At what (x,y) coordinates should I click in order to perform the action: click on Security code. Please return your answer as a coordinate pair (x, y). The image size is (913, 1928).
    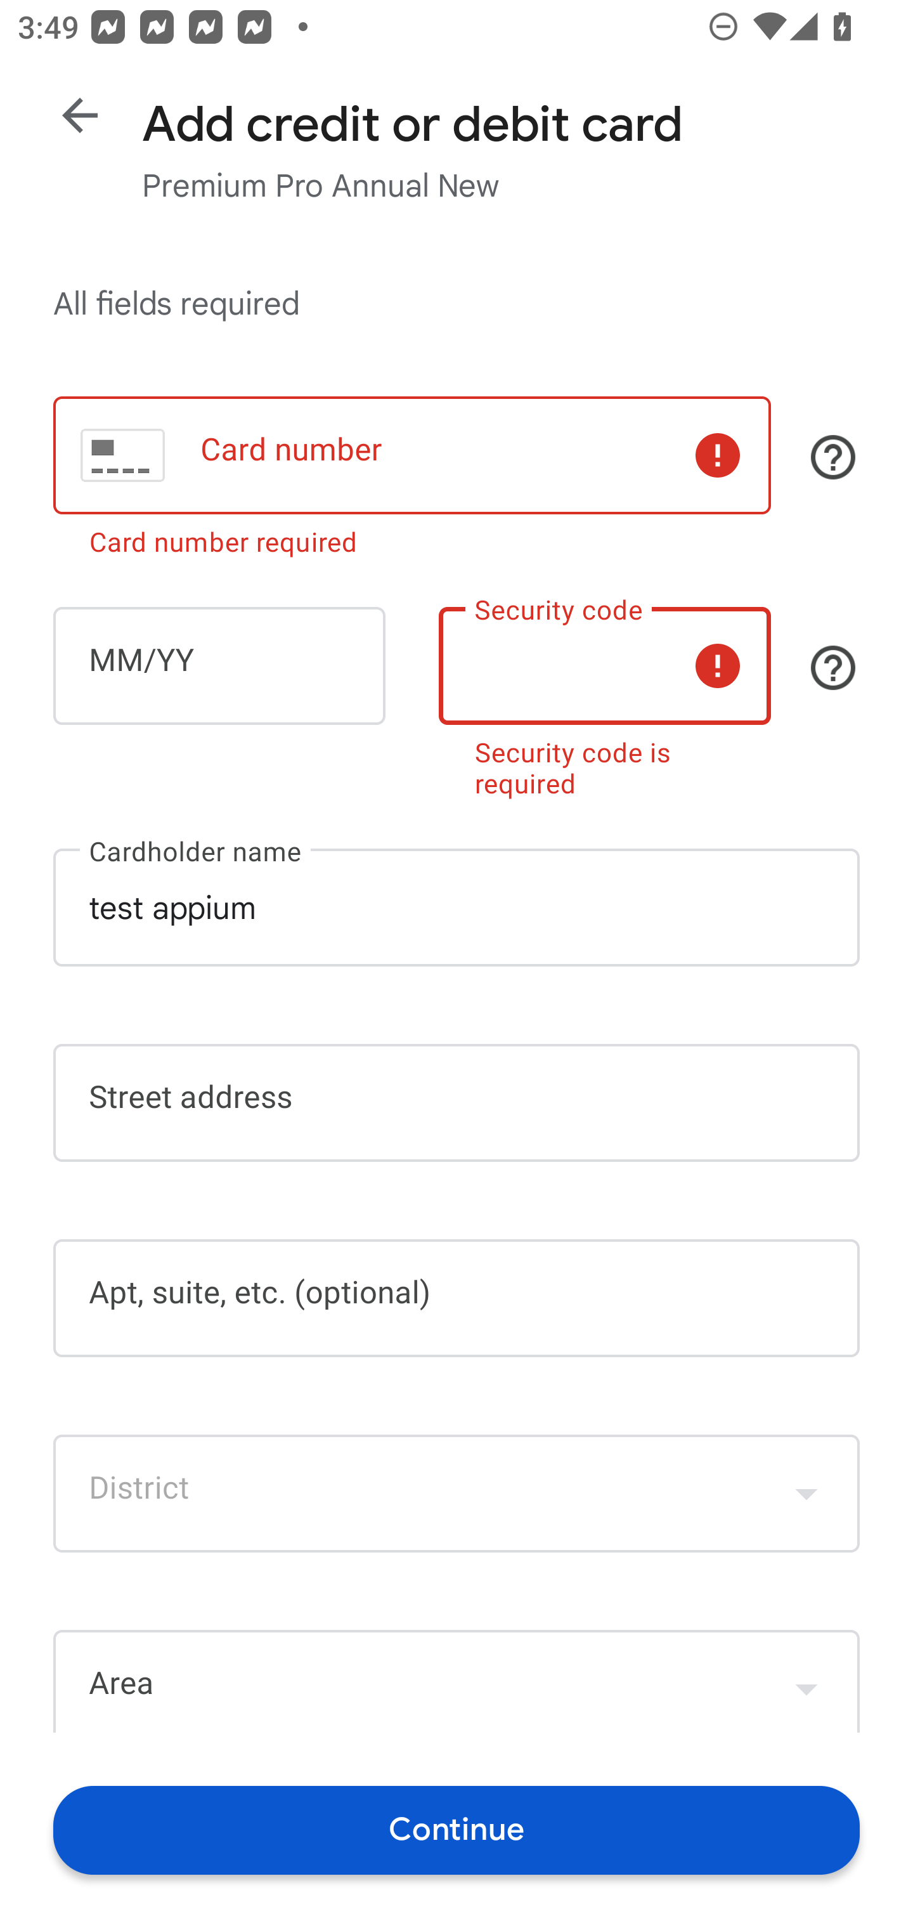
    Looking at the image, I should click on (605, 666).